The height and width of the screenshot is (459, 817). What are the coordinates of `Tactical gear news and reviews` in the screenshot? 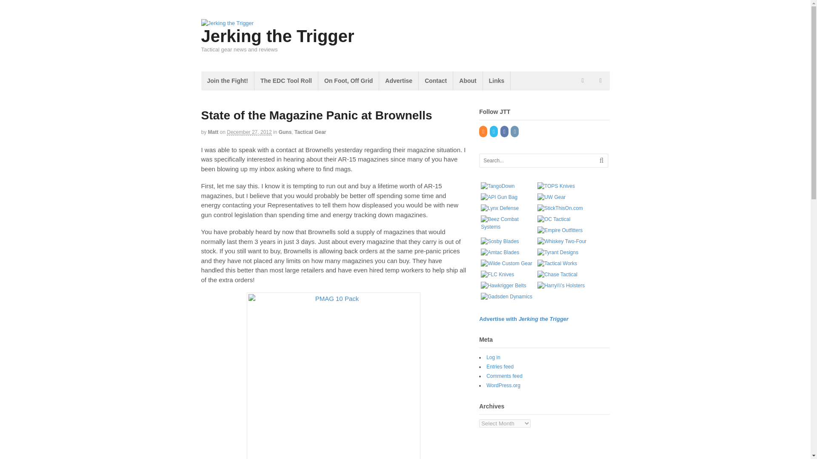 It's located at (227, 23).